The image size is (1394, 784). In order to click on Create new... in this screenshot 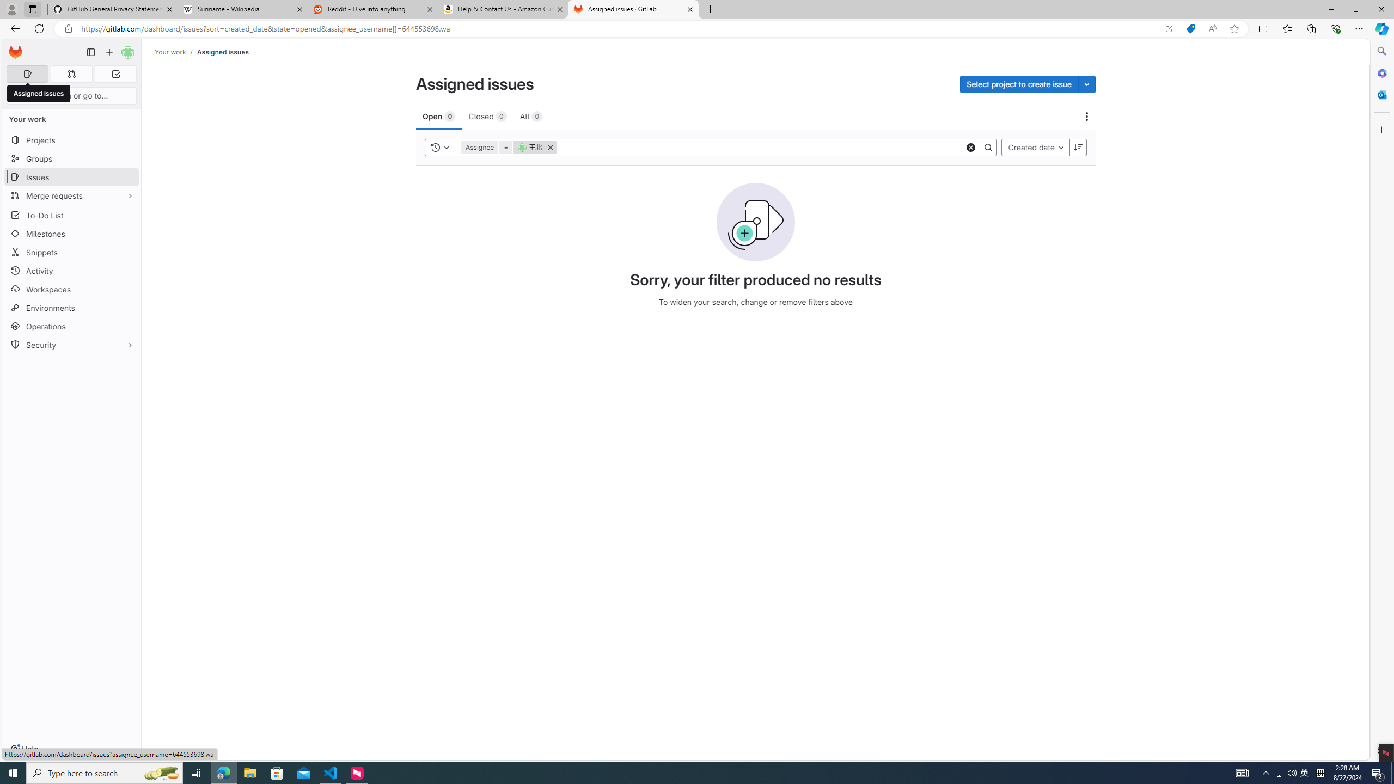, I will do `click(109, 52)`.